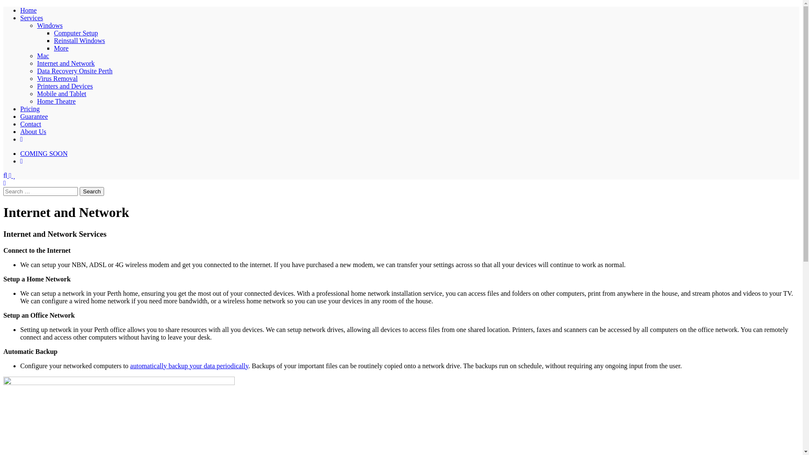 The height and width of the screenshot is (455, 809). Describe the element at coordinates (190, 366) in the screenshot. I see `automatically backup your data periodically` at that location.